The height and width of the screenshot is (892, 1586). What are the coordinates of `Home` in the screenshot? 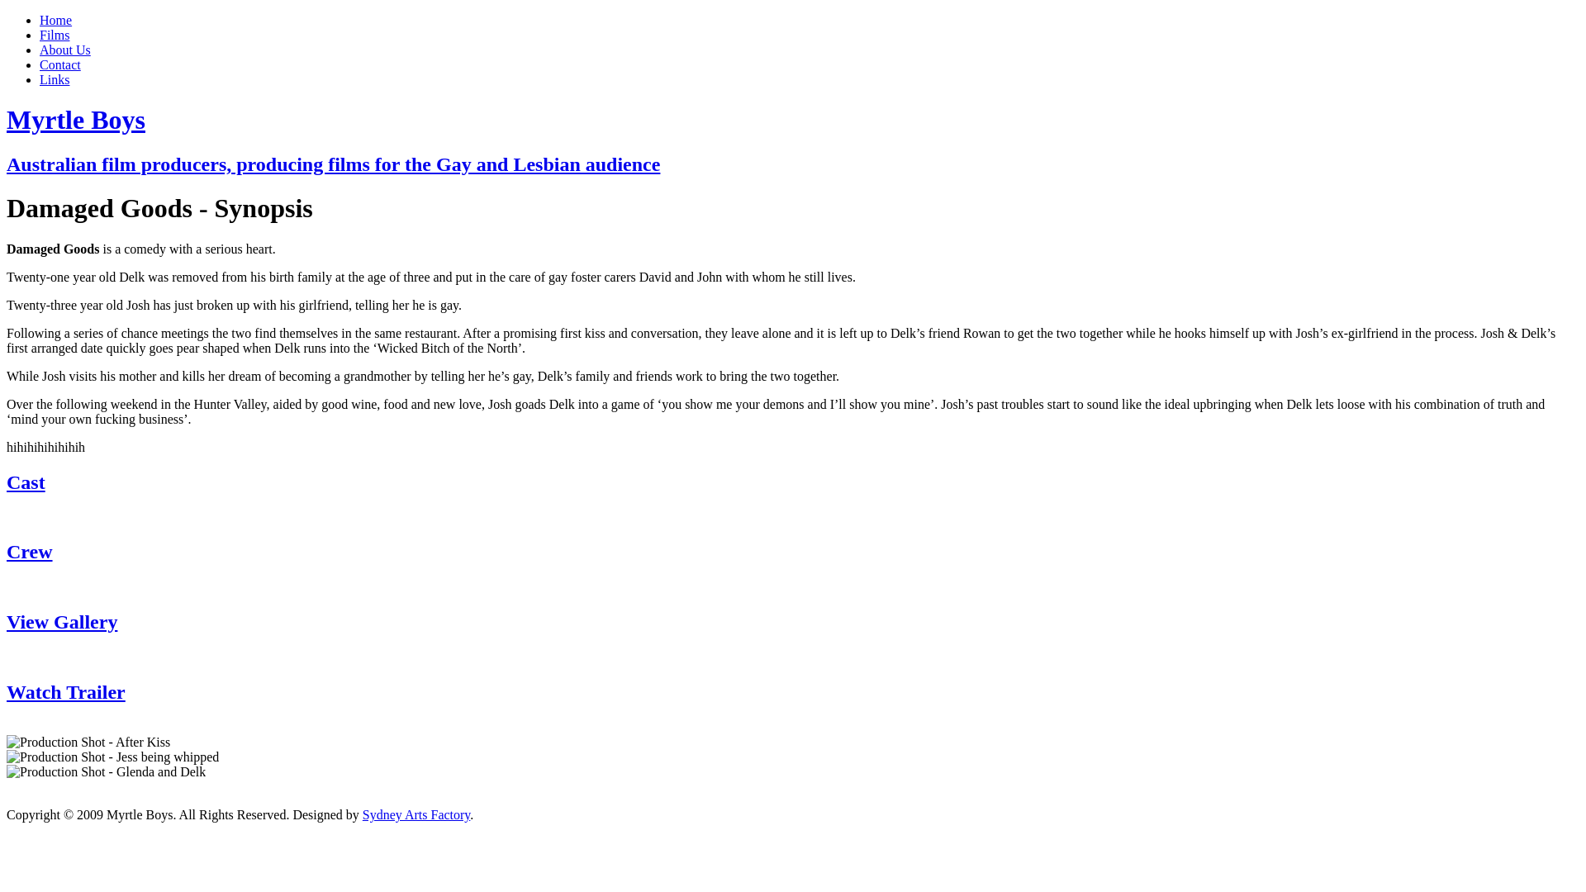 It's located at (56, 20).